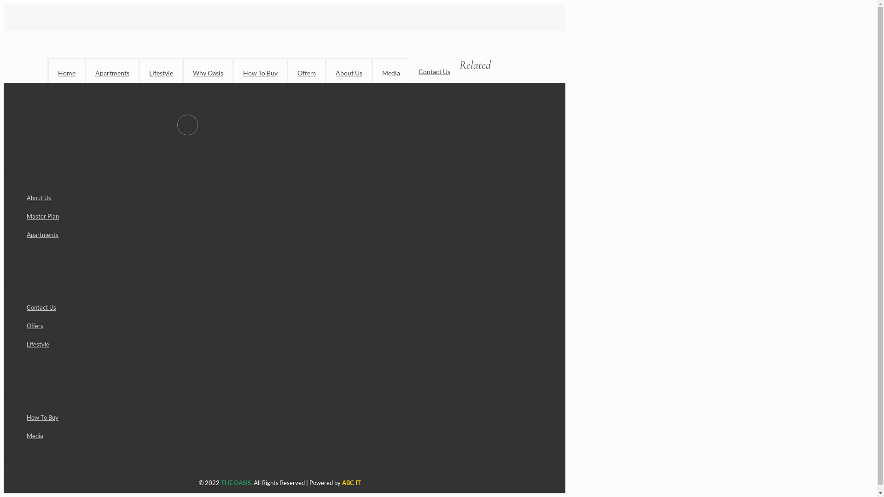 This screenshot has width=884, height=497. What do you see at coordinates (494, 120) in the screenshot?
I see `Home` at bounding box center [494, 120].